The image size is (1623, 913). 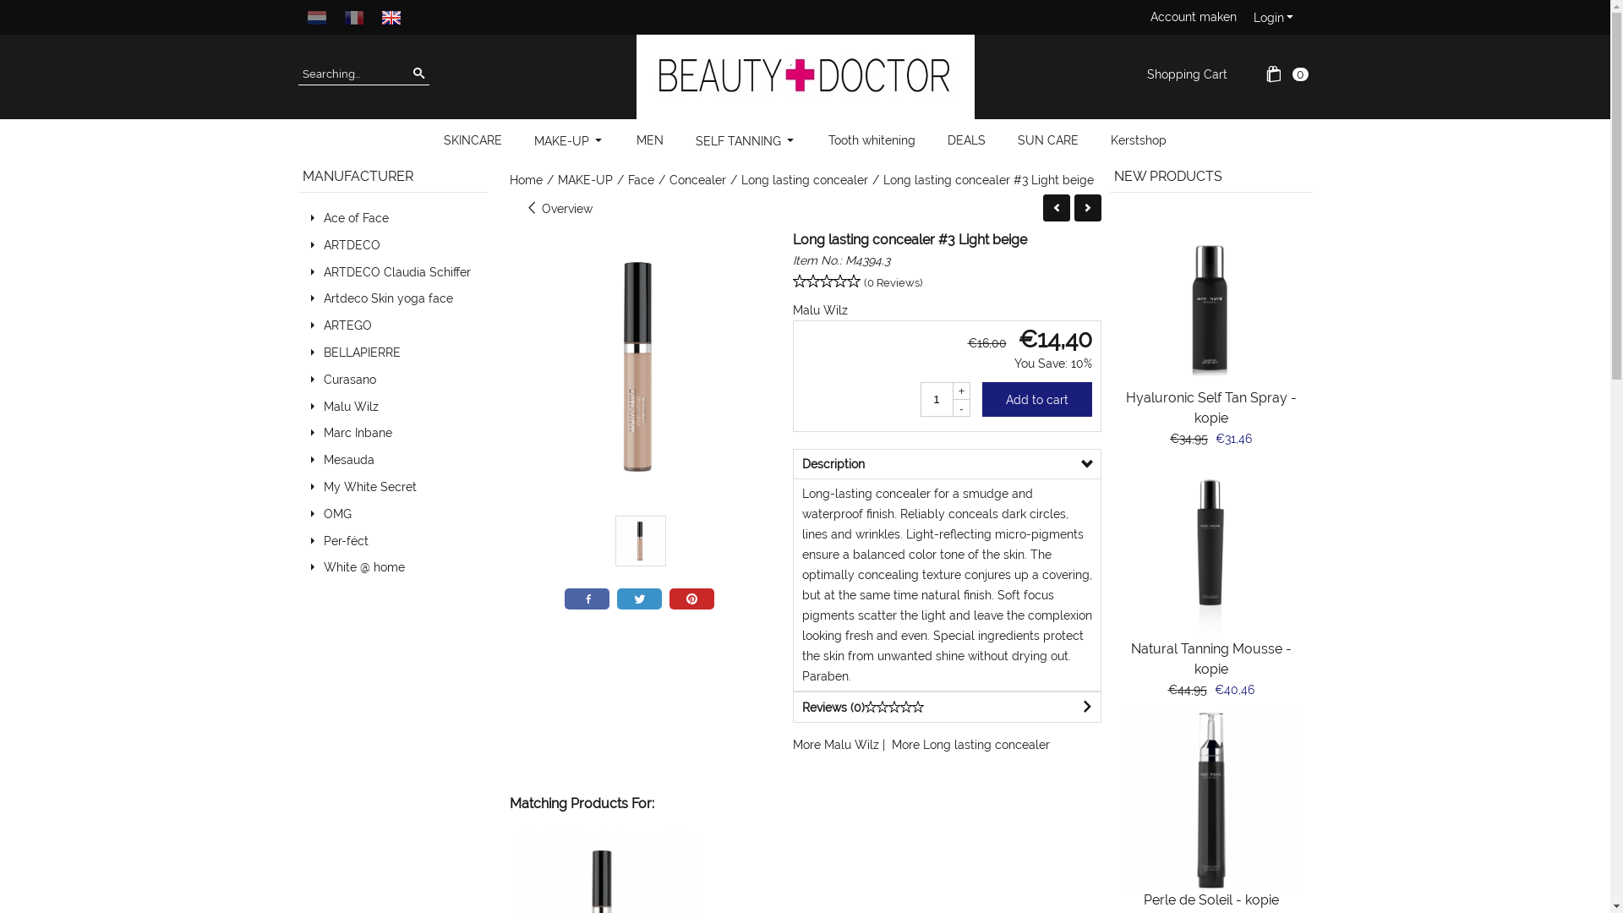 I want to click on Login, so click(x=1274, y=18).